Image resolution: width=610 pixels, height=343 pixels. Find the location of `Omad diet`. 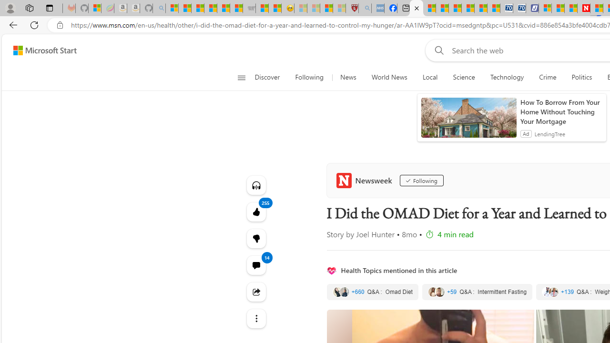

Omad diet is located at coordinates (372, 292).